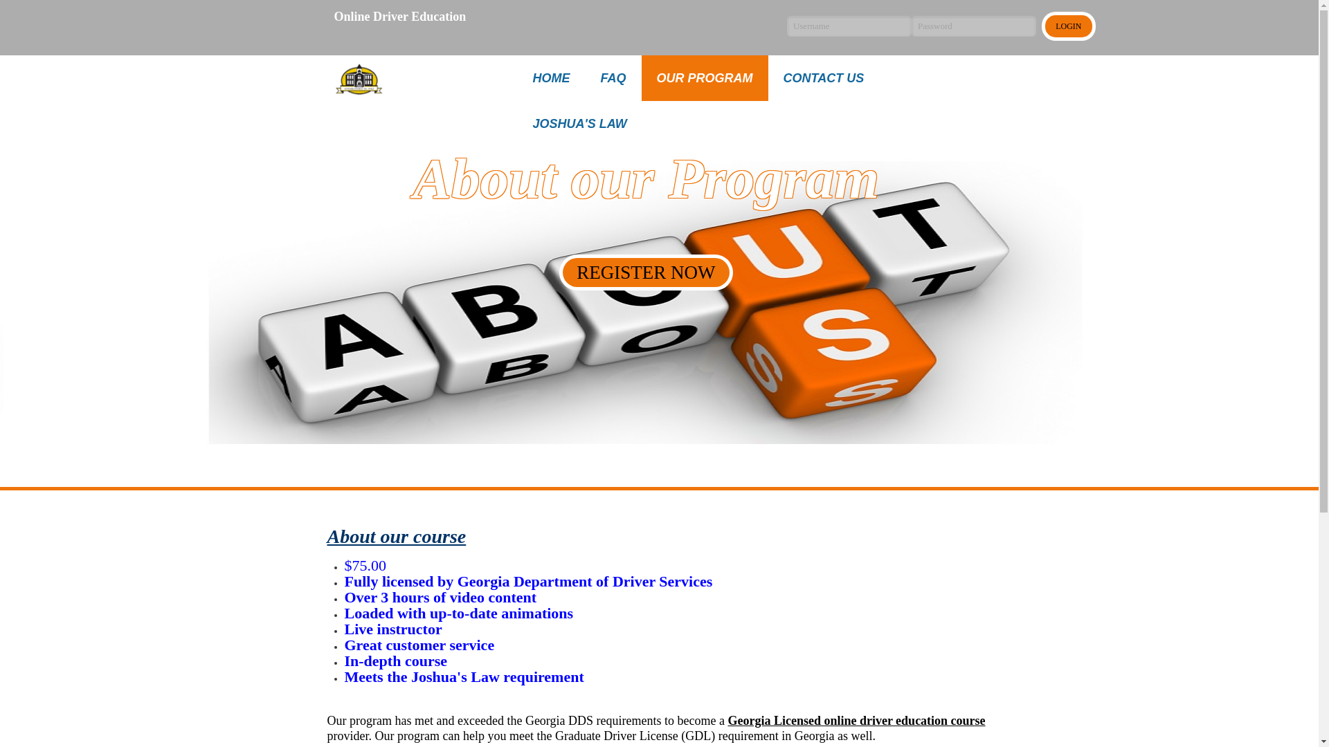 The image size is (1329, 747). Describe the element at coordinates (1067, 26) in the screenshot. I see `LOGIN` at that location.